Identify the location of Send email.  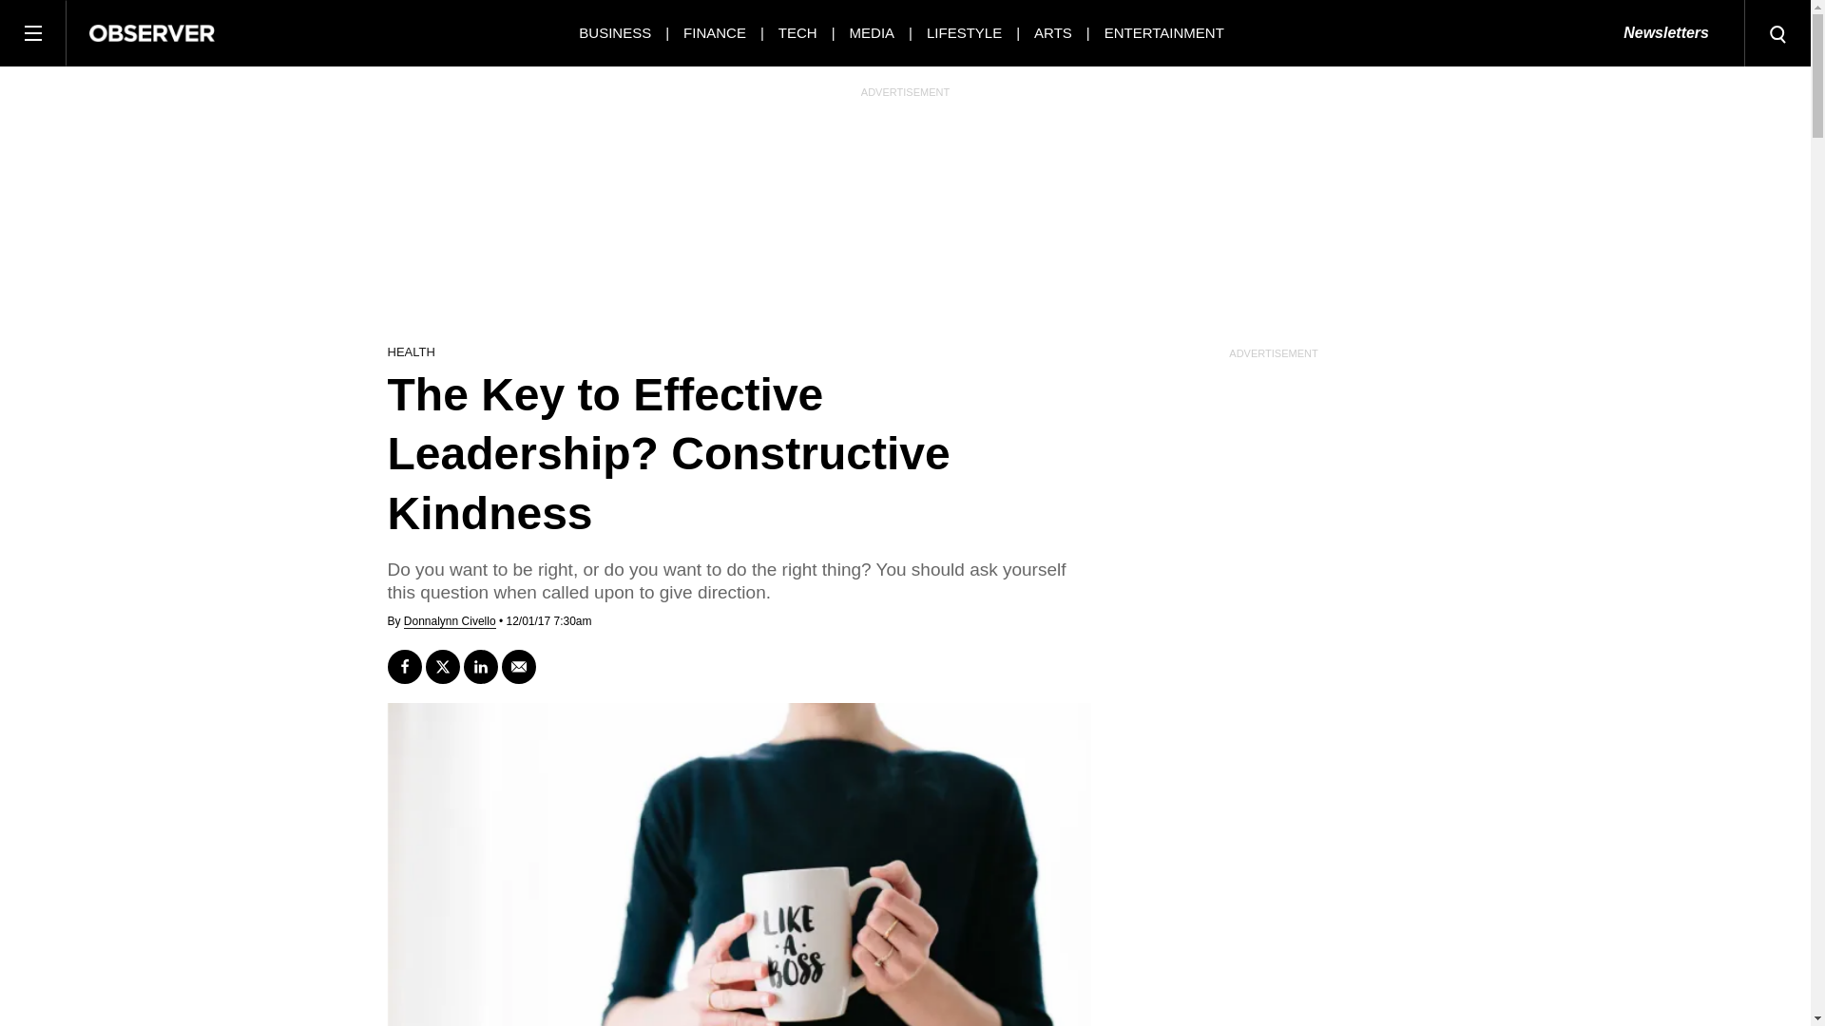
(519, 667).